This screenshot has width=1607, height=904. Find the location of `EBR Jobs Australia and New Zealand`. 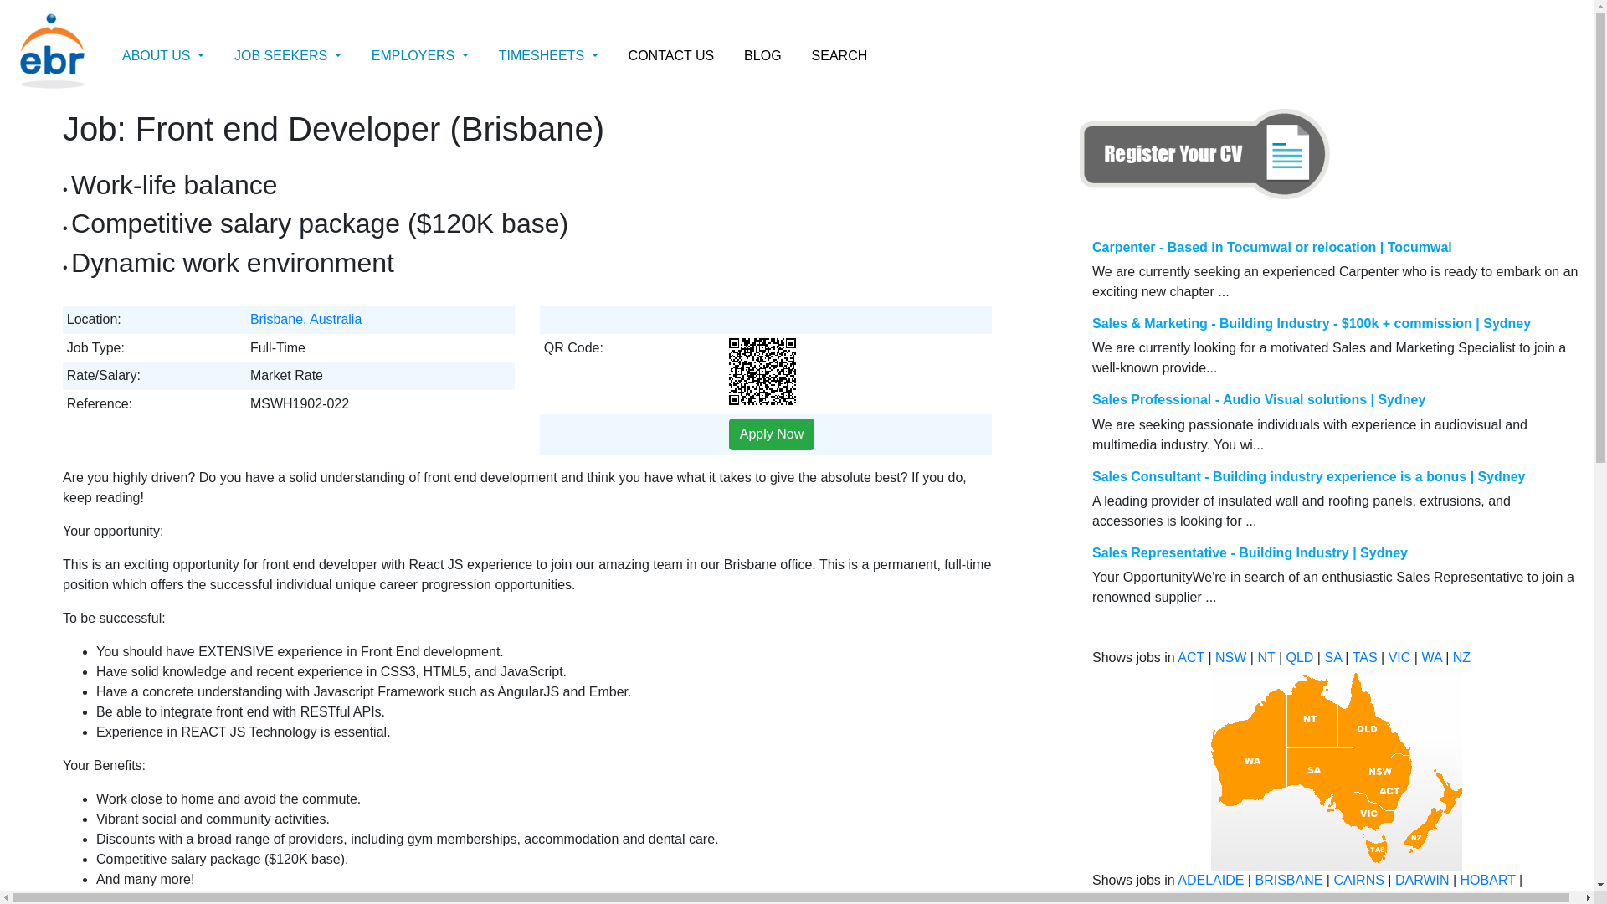

EBR Jobs Australia and New Zealand is located at coordinates (1337, 769).